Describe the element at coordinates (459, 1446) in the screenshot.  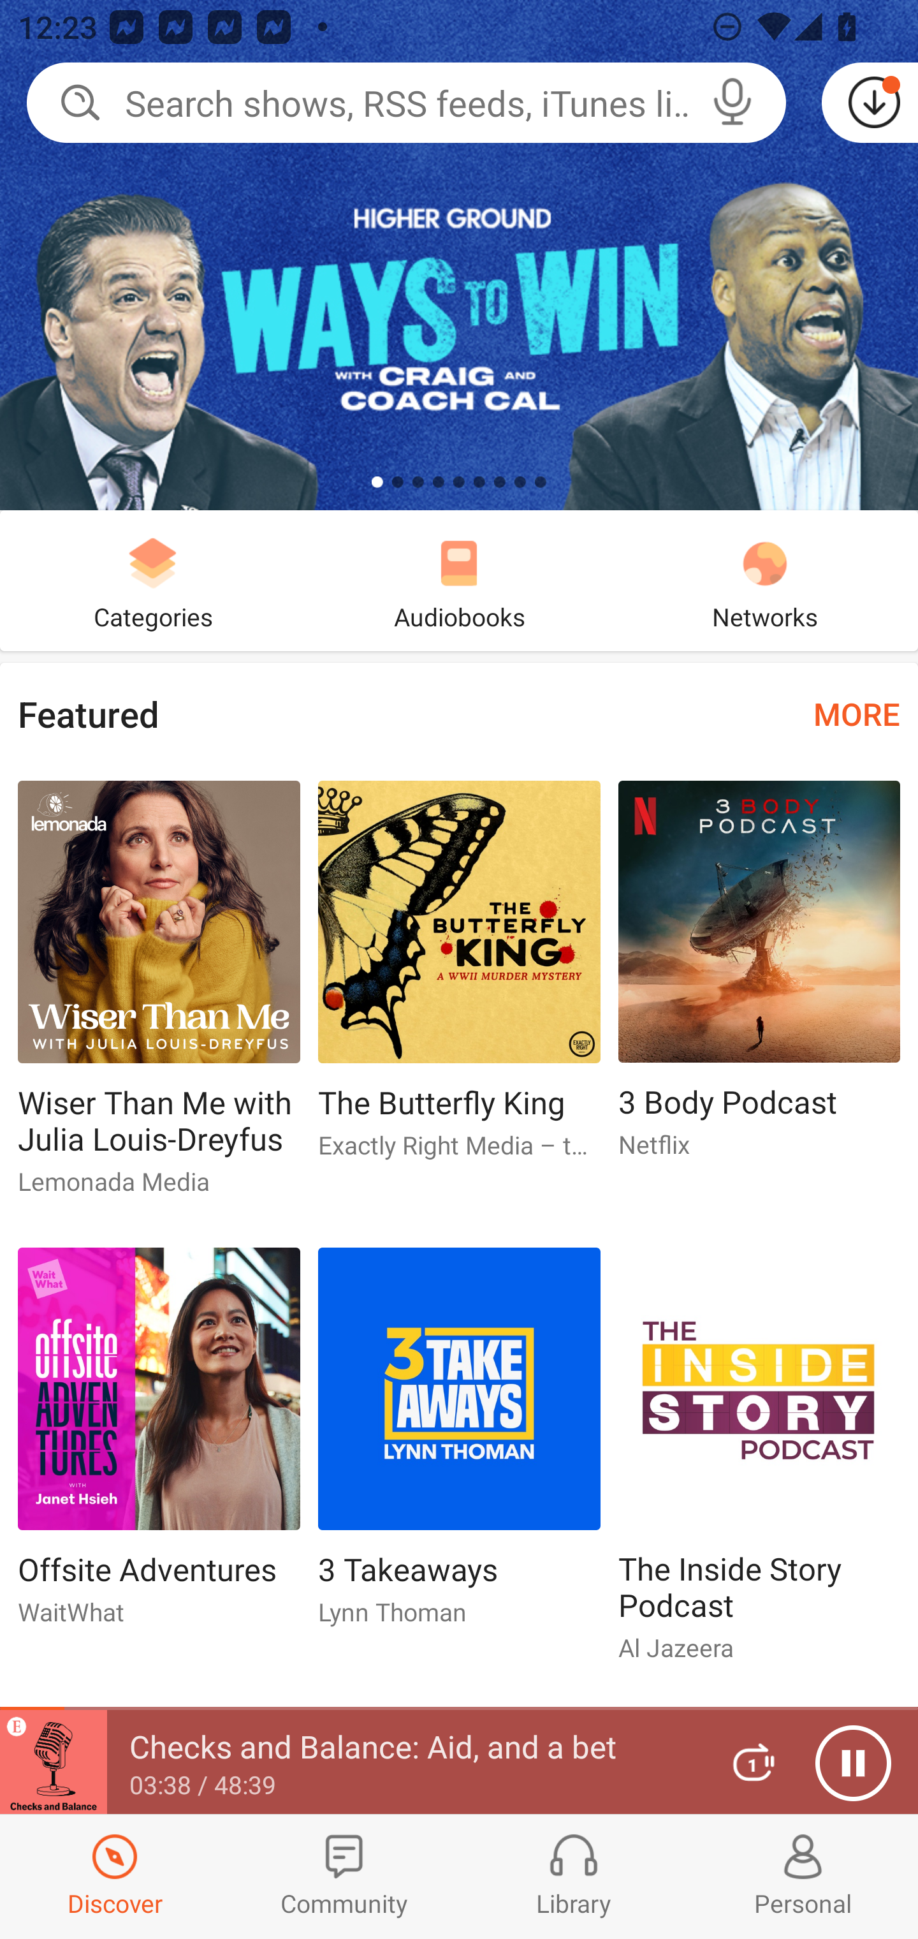
I see `3 Takeaways 3 Takeaways Lynn Thoman` at that location.